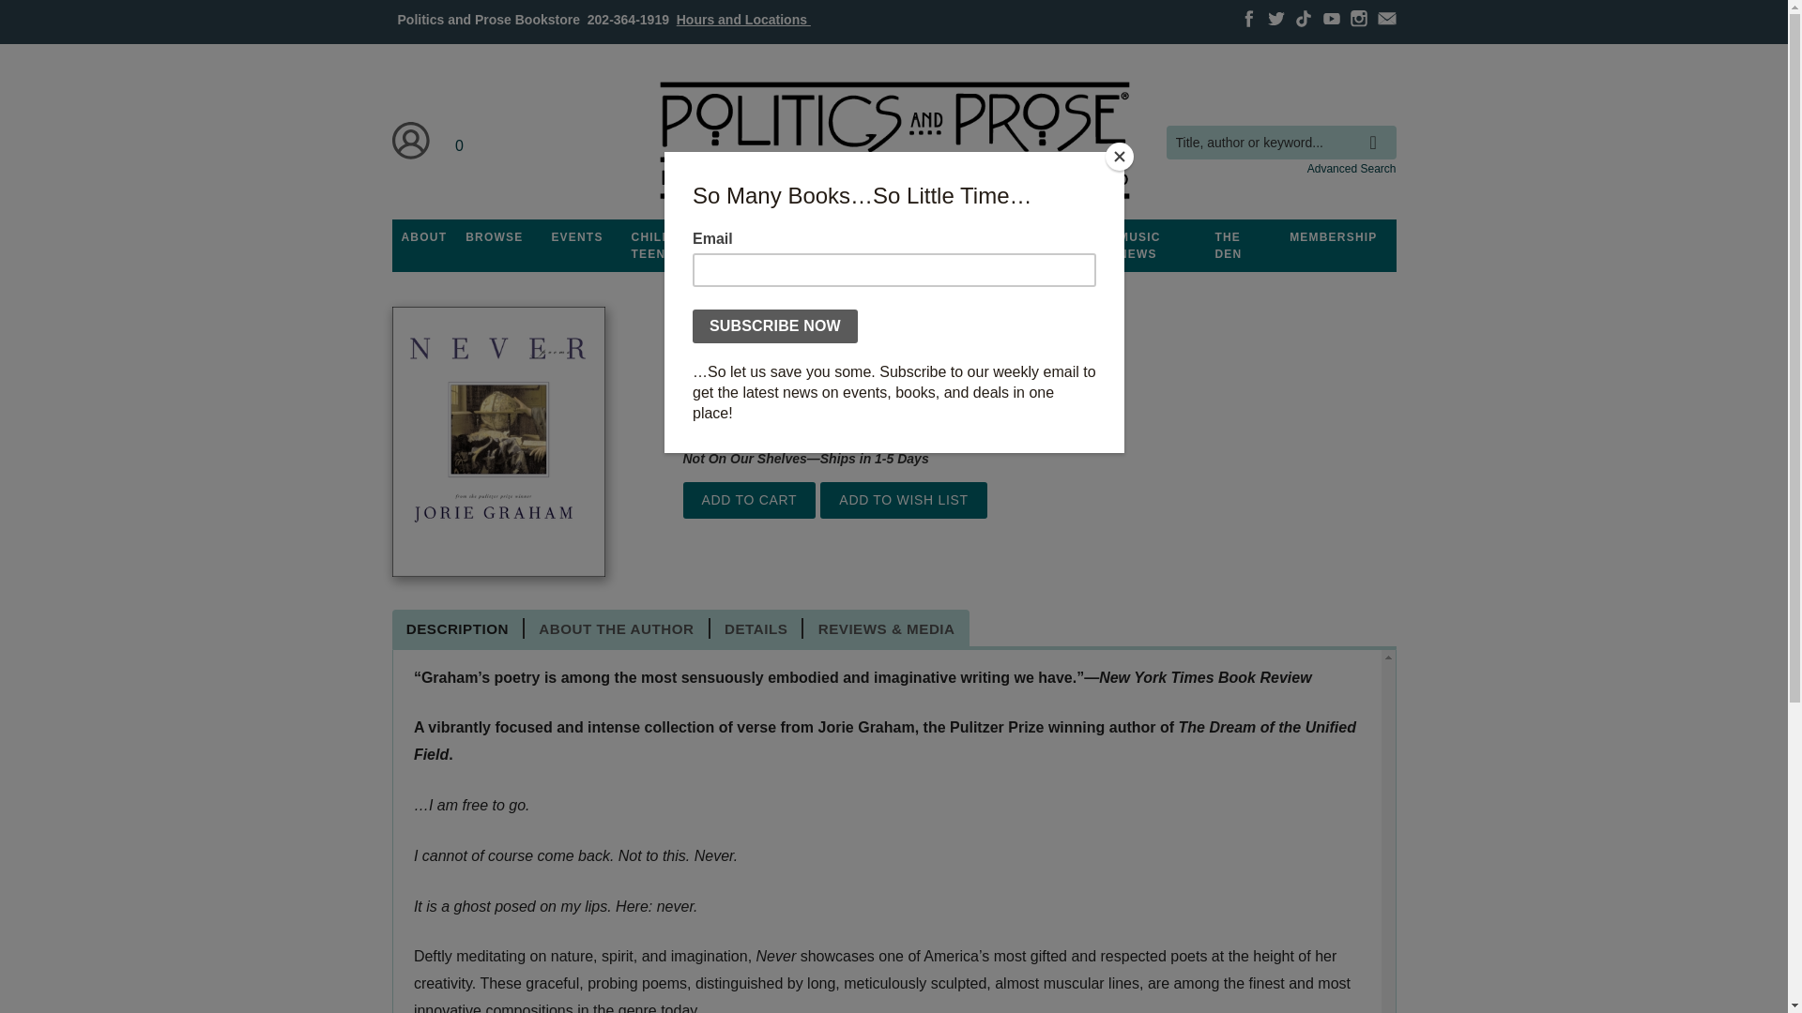 This screenshot has width=1802, height=1013. Describe the element at coordinates (1378, 129) in the screenshot. I see `search` at that location.